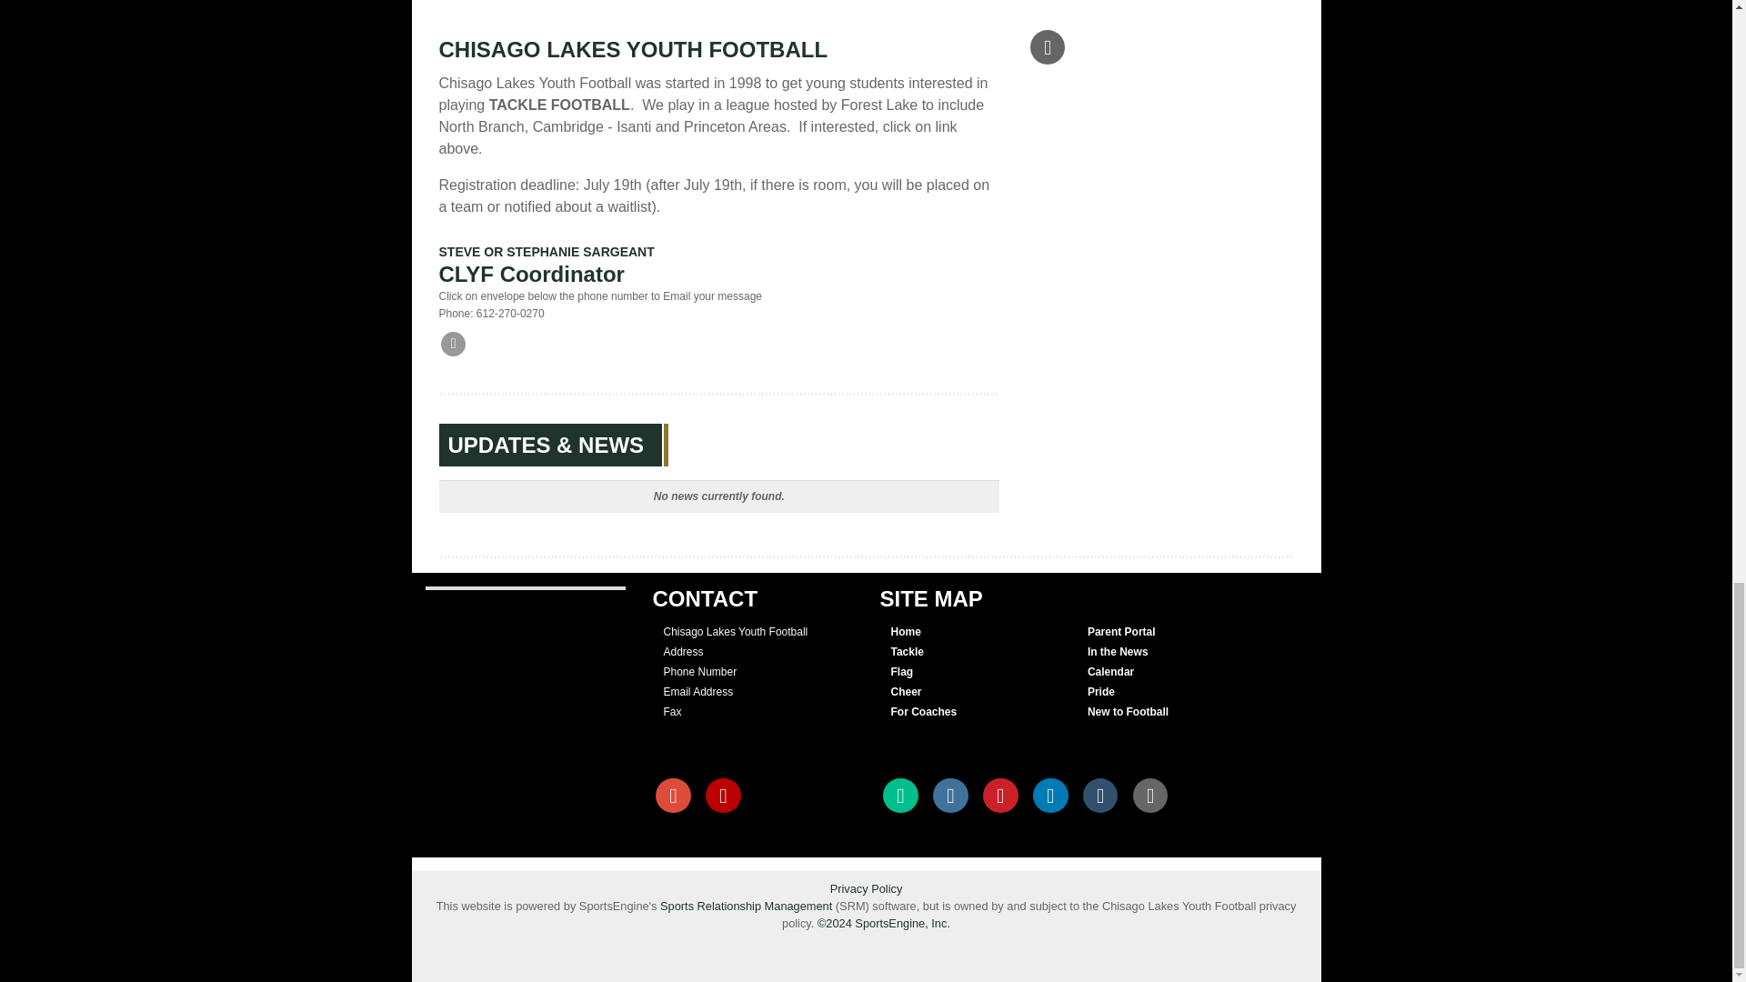  Describe the element at coordinates (1150, 796) in the screenshot. I see `External Link` at that location.